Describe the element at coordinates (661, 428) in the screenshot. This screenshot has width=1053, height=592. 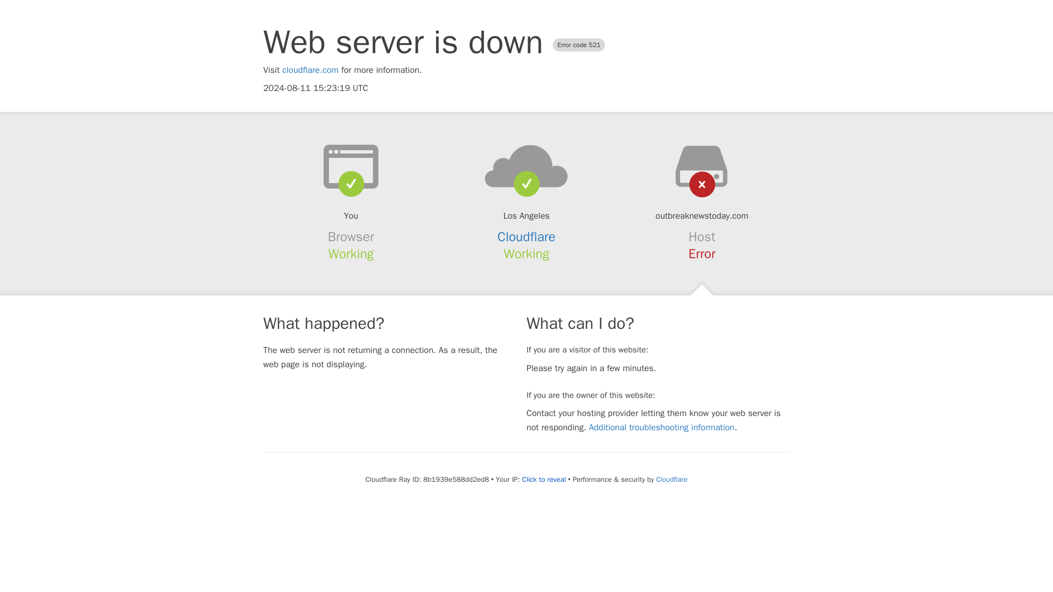
I see `Additional troubleshooting information` at that location.